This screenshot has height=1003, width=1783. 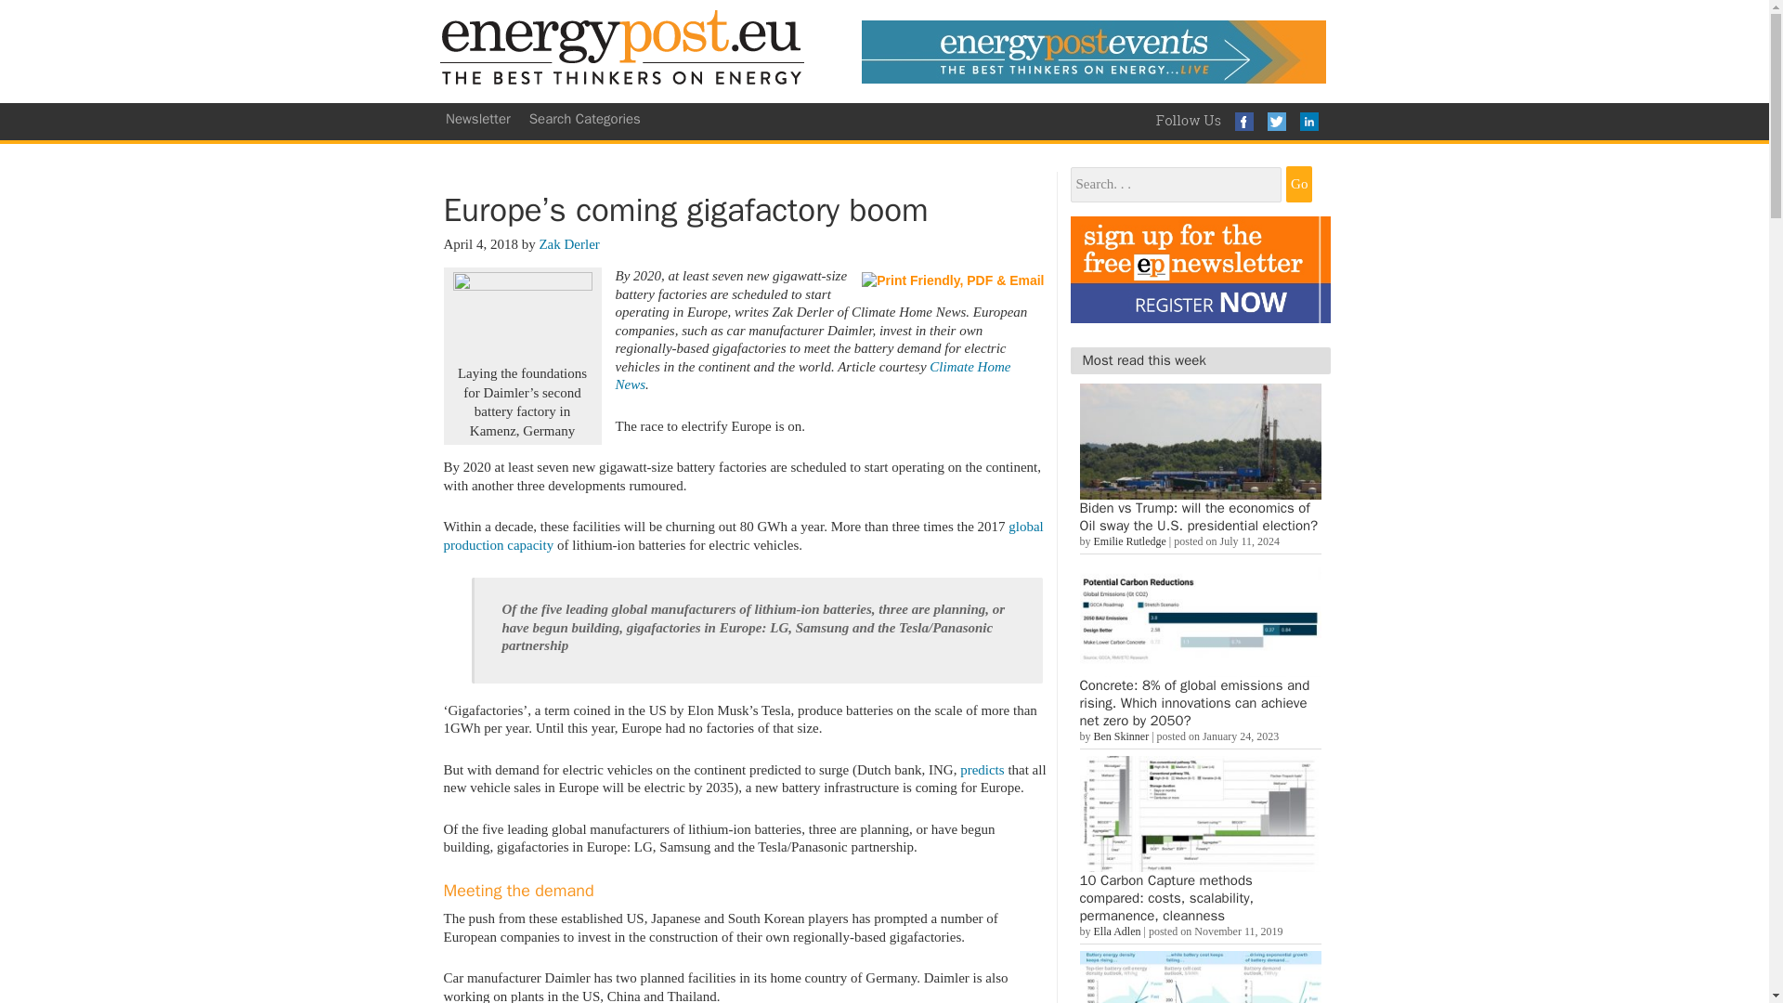 What do you see at coordinates (478, 119) in the screenshot?
I see `Newsletter` at bounding box center [478, 119].